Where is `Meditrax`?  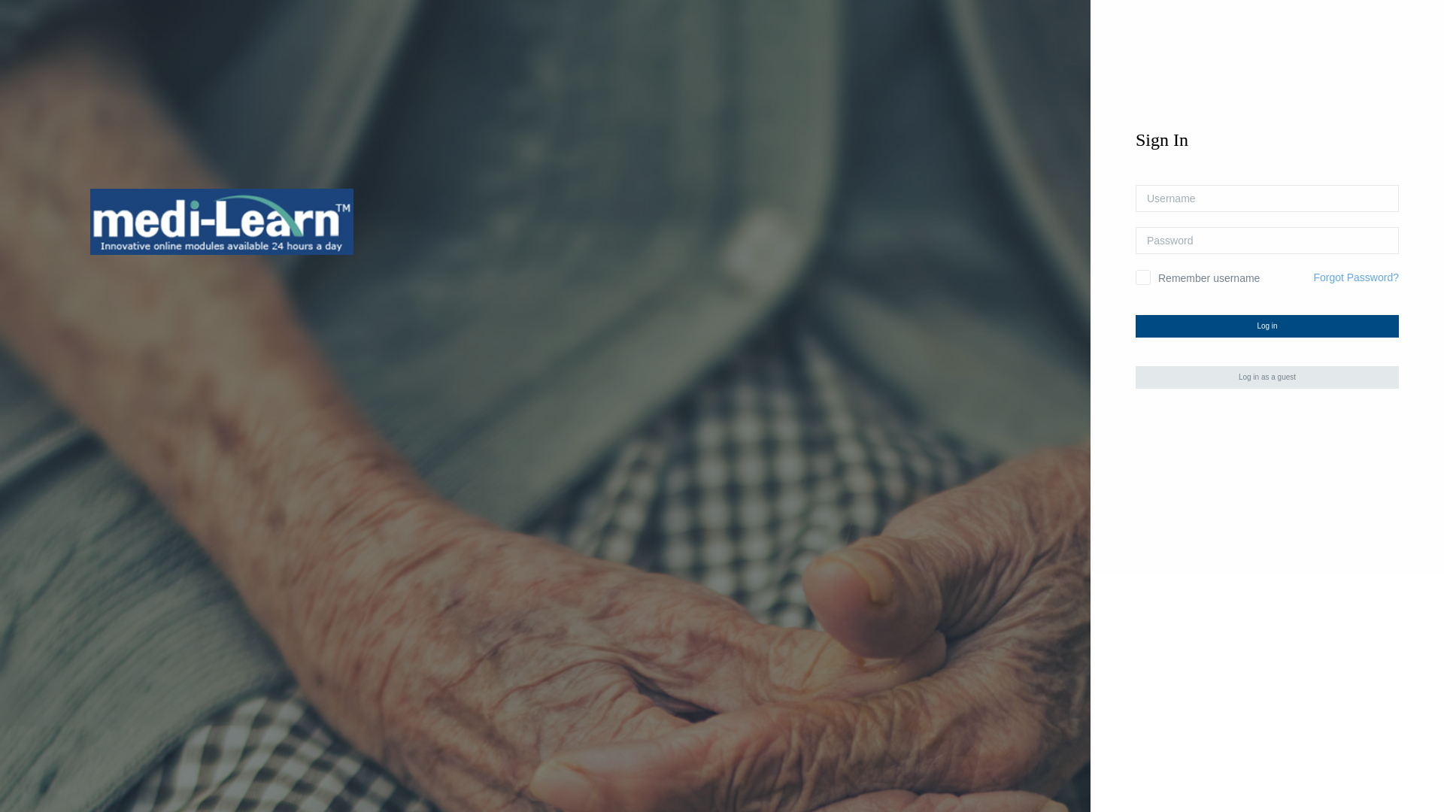
Meditrax is located at coordinates (222, 222).